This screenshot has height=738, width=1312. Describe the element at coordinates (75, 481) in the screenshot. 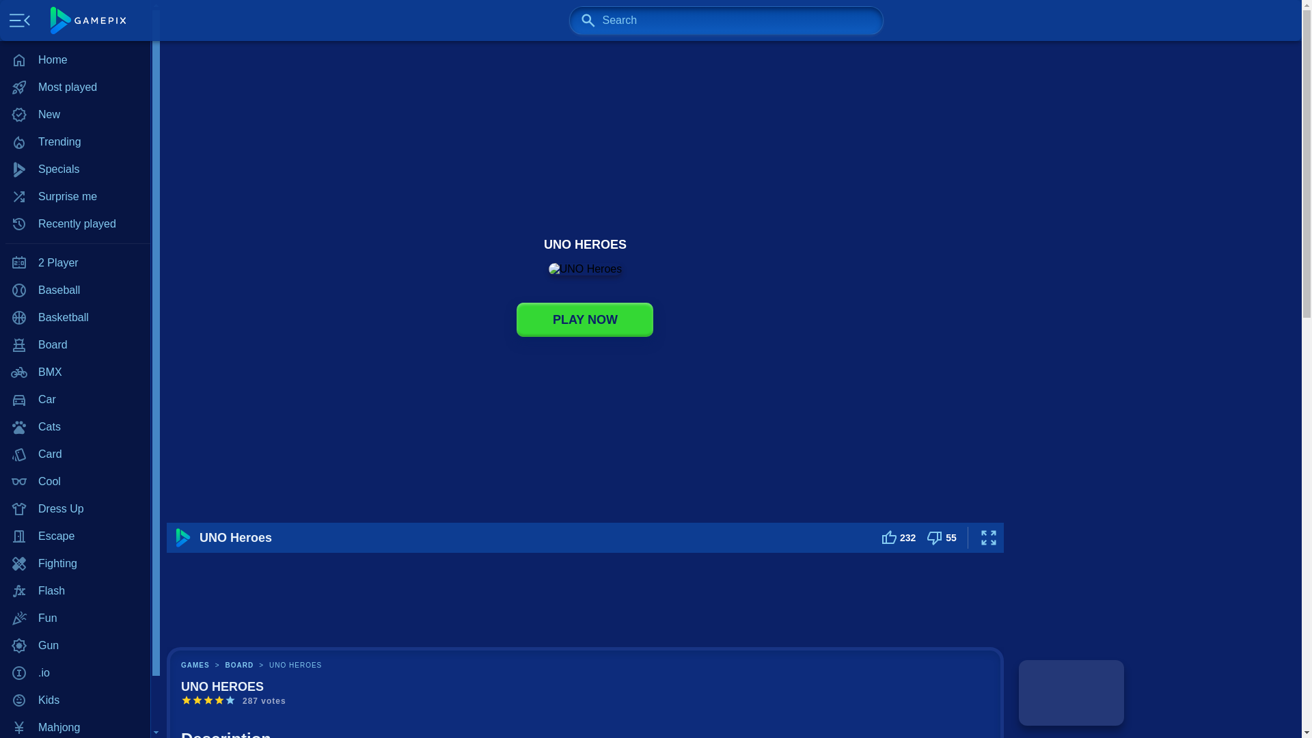

I see `Cool` at that location.